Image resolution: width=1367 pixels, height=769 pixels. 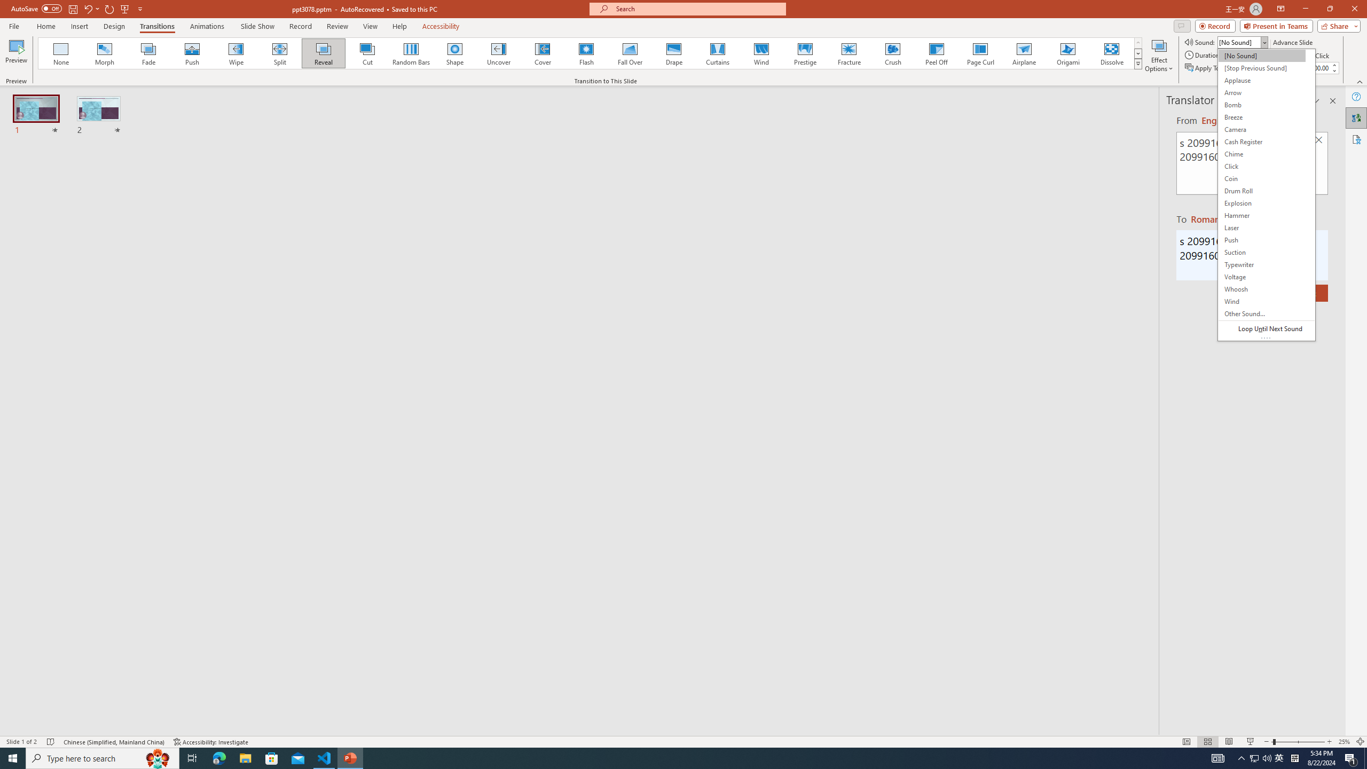 What do you see at coordinates (761, 53) in the screenshot?
I see `Wind` at bounding box center [761, 53].